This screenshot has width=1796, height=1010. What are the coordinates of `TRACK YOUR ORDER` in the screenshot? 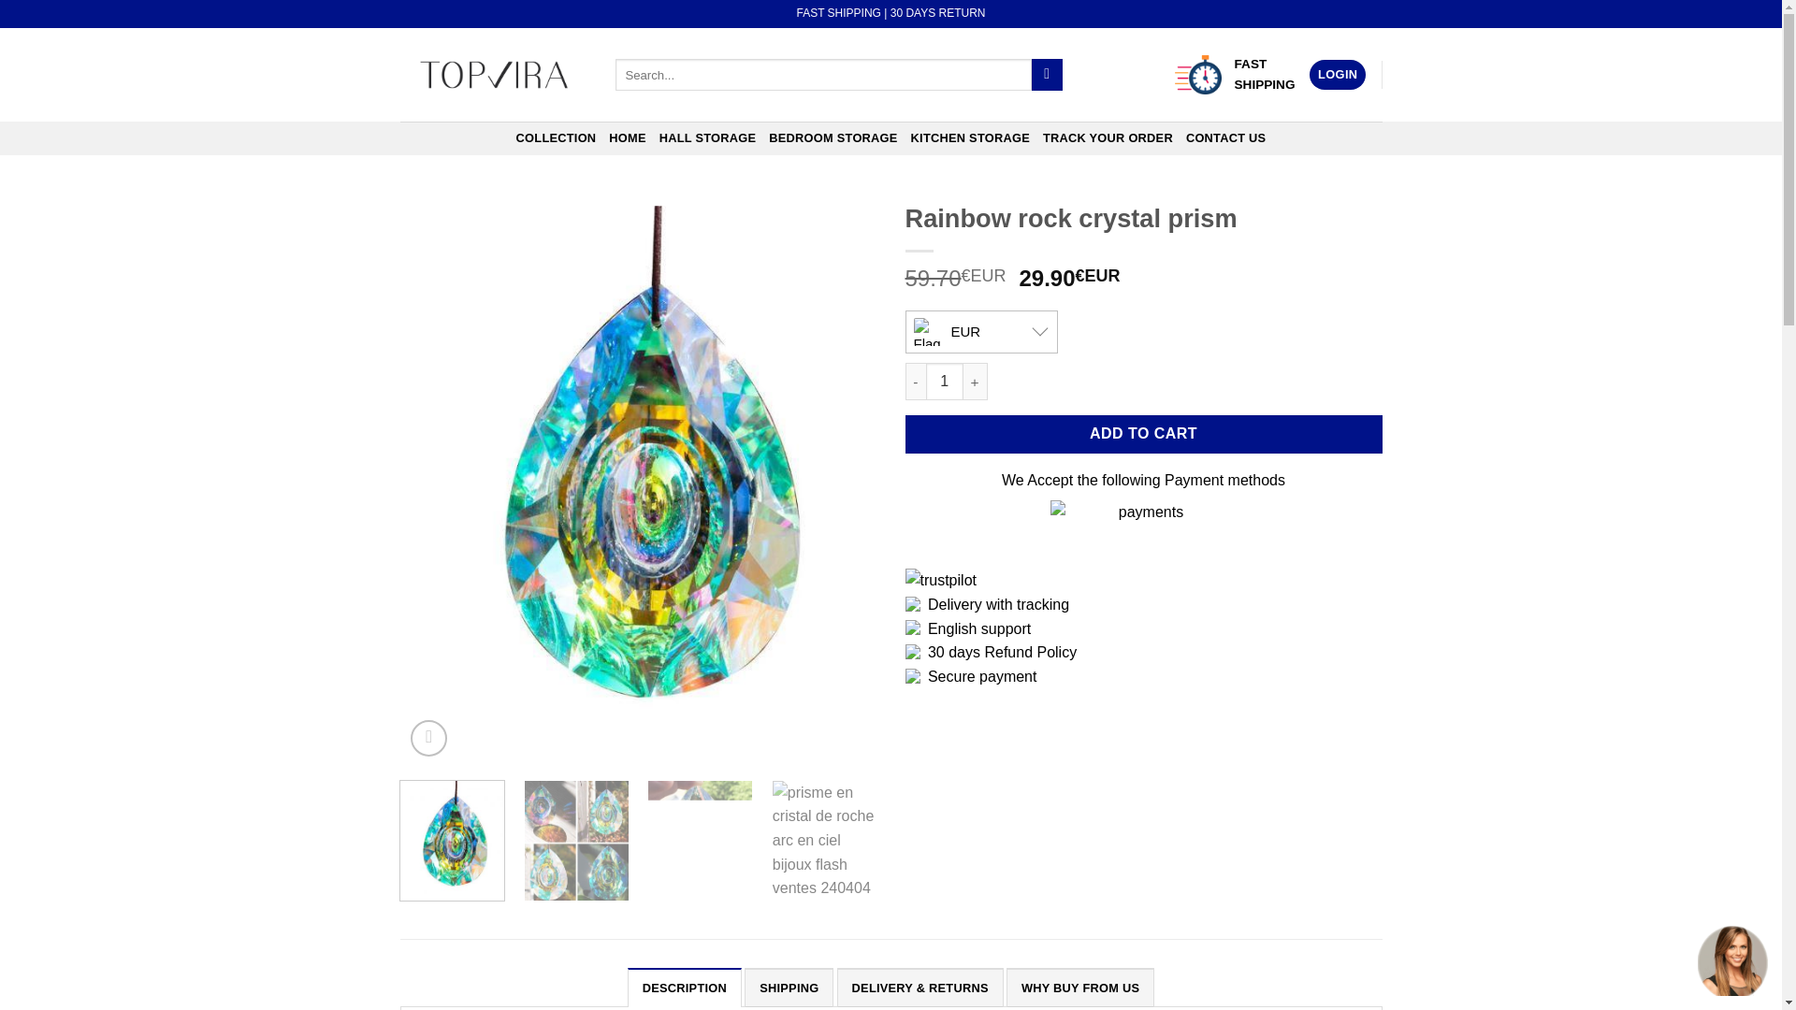 It's located at (1108, 138).